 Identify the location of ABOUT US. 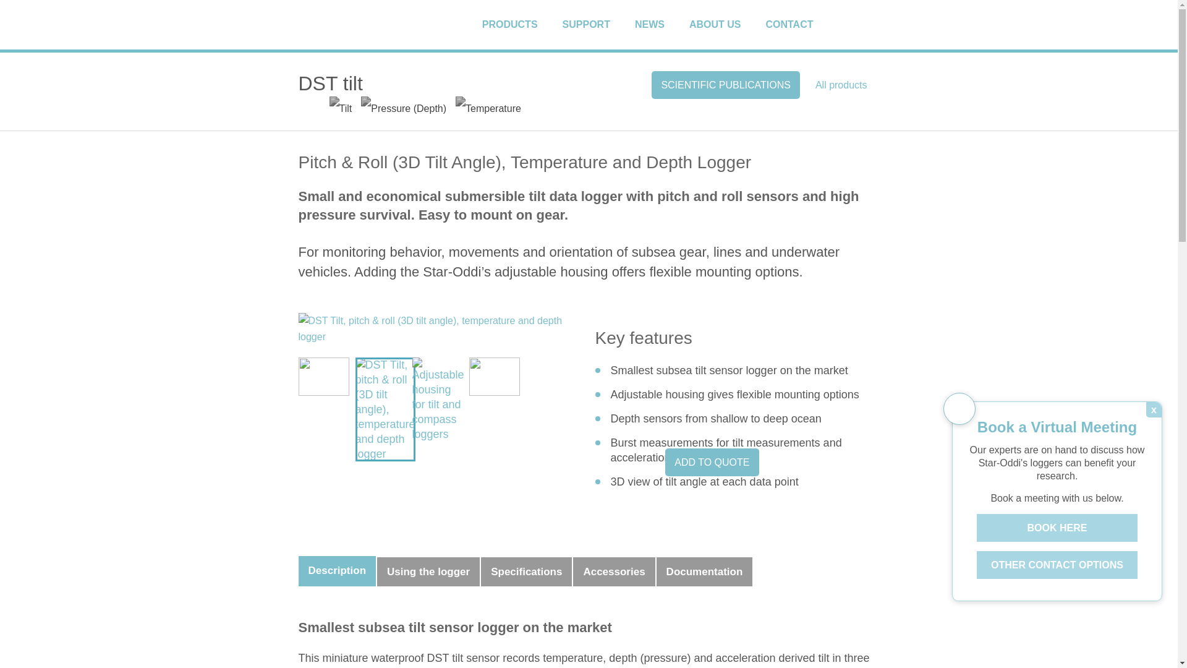
(726, 24).